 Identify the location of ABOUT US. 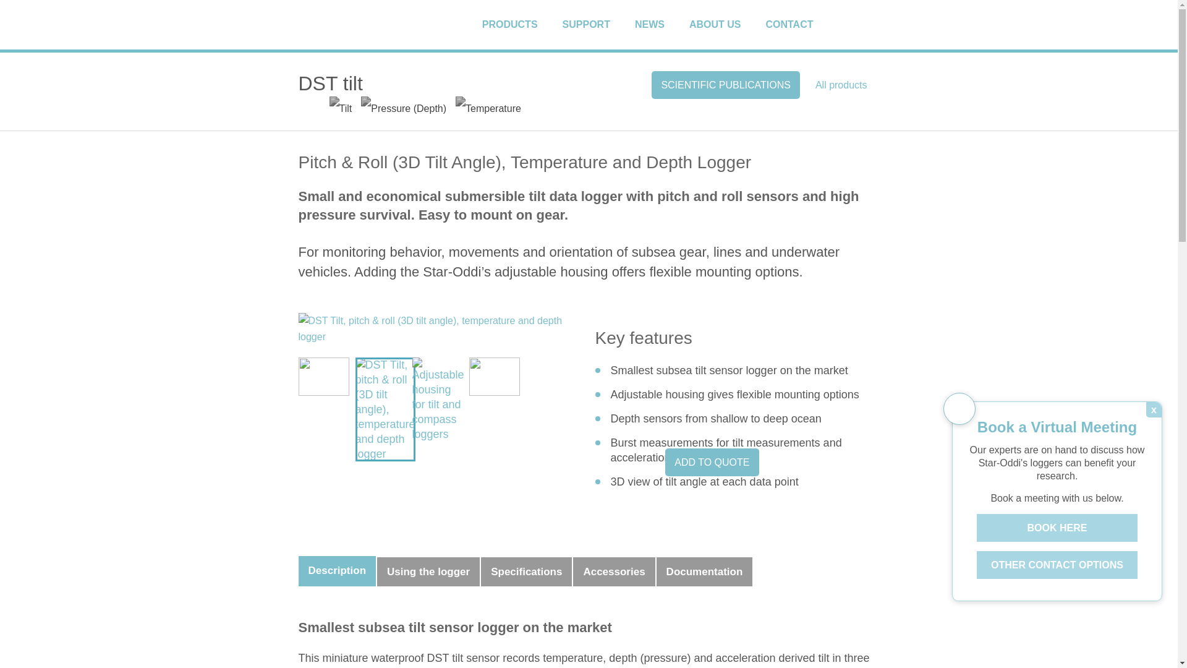
(726, 24).